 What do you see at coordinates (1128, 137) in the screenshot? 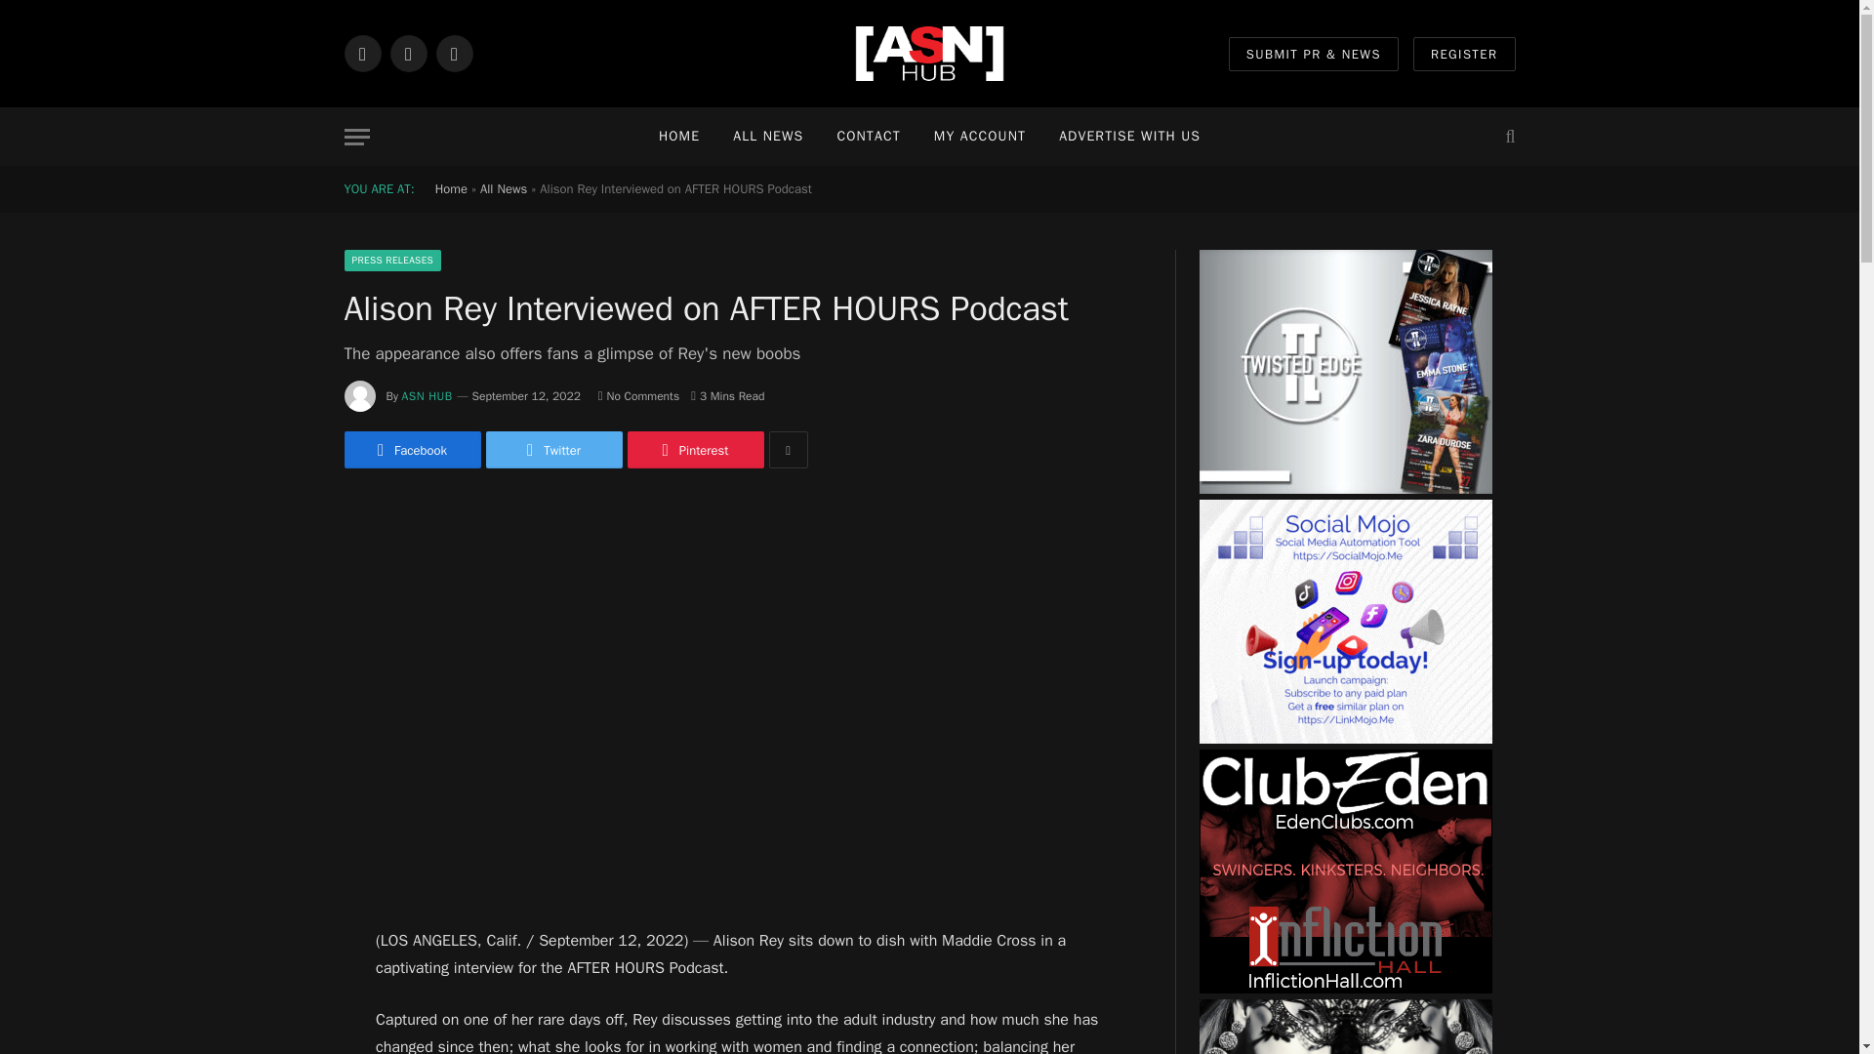
I see `ADVERTISE WITH US` at bounding box center [1128, 137].